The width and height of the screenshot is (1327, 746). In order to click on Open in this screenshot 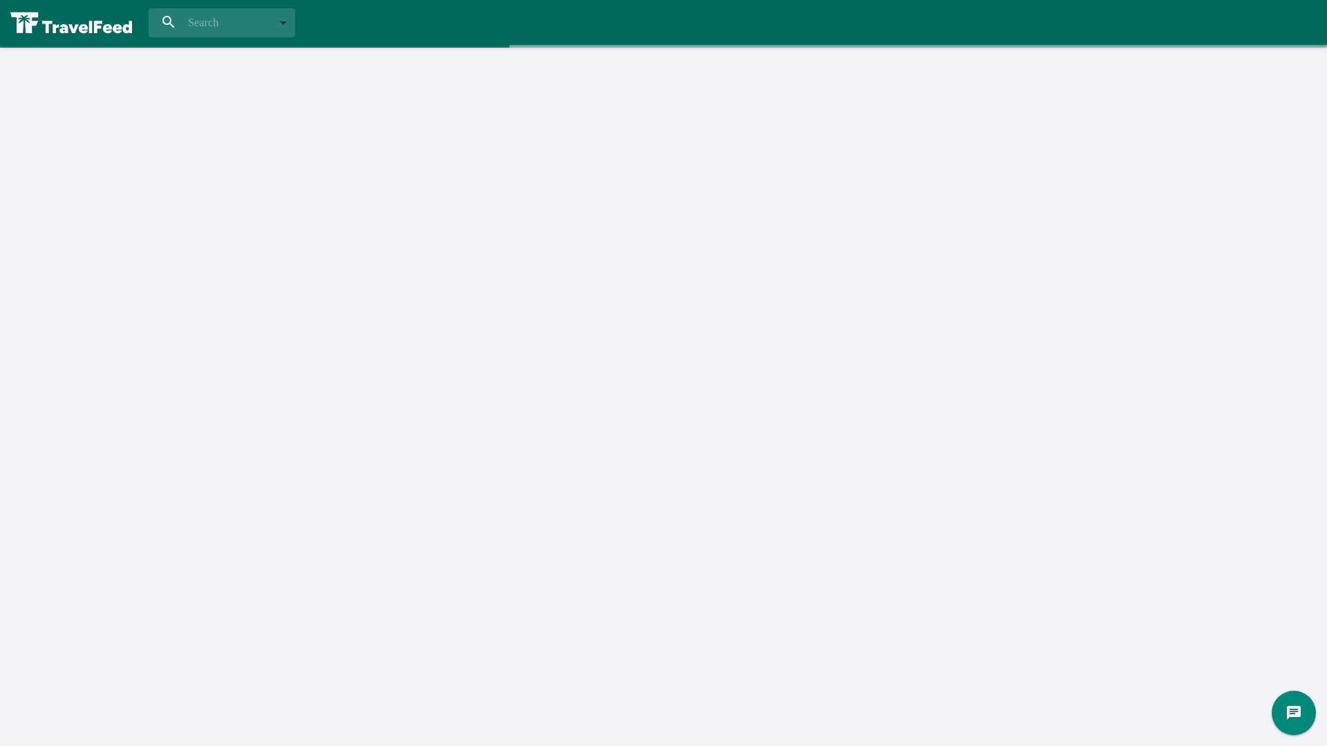, I will do `click(283, 22)`.